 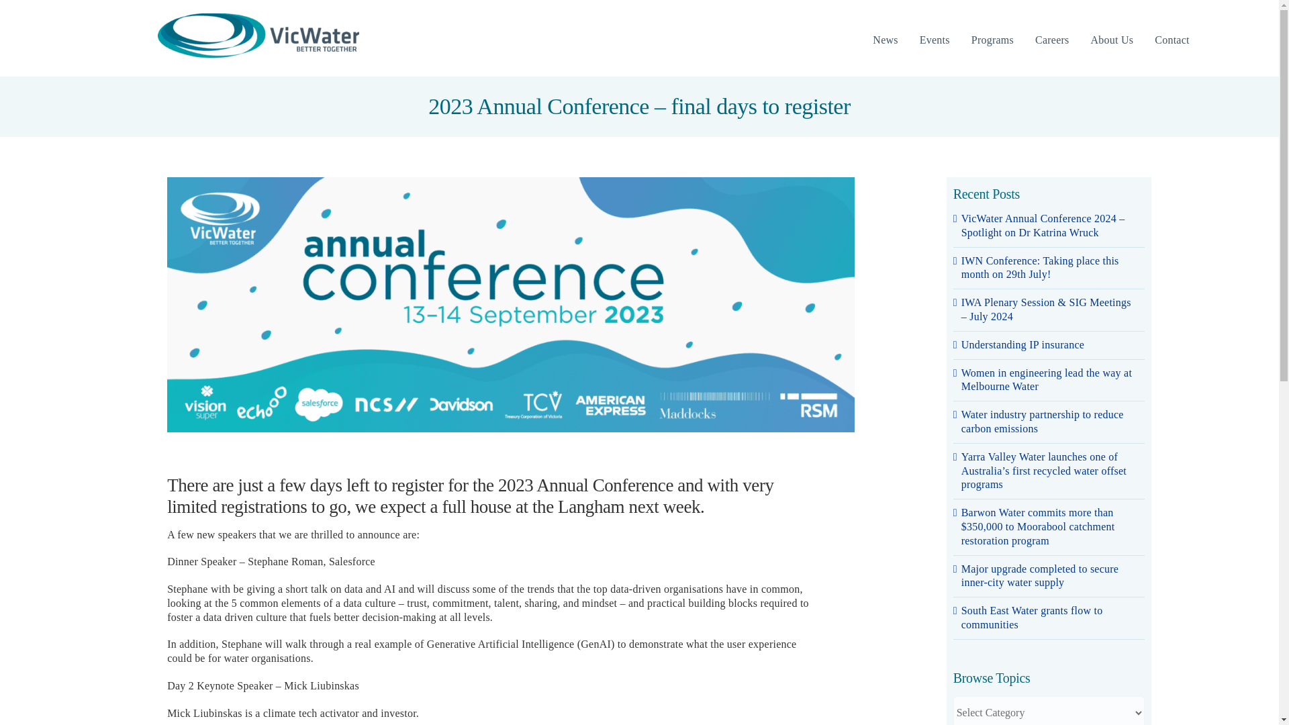 I want to click on Women in engineering lead the way at Melbourne Water, so click(x=1046, y=380).